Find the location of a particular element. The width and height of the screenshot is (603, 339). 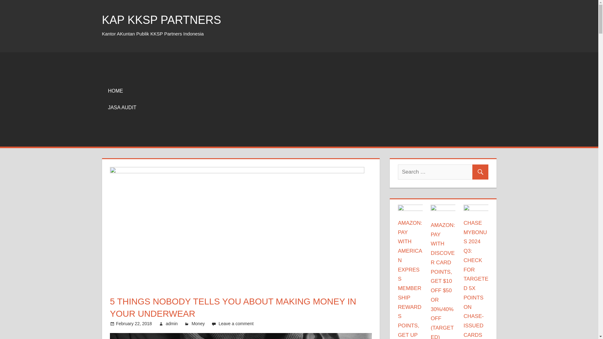

Money is located at coordinates (198, 323).